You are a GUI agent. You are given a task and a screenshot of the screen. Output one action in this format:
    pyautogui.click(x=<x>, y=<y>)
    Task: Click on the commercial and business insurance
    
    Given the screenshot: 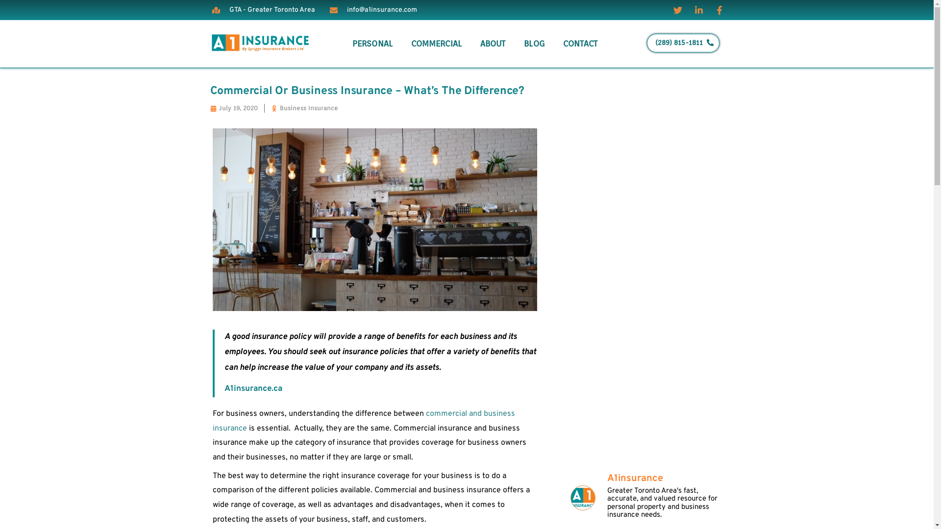 What is the action you would take?
    pyautogui.click(x=364, y=421)
    